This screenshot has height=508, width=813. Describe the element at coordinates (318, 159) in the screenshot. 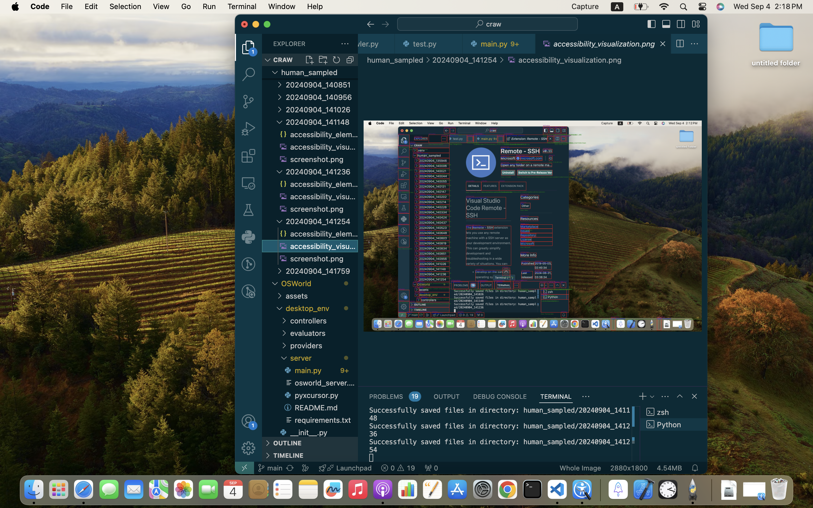

I see `screenshot.png ` at that location.